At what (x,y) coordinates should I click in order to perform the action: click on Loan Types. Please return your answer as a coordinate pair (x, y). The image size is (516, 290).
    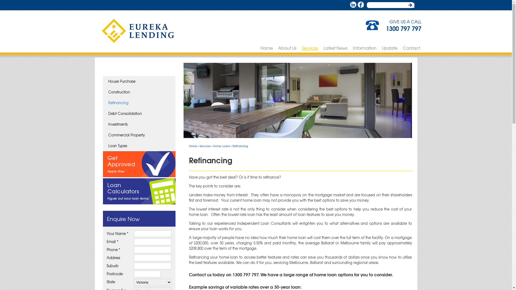
    Looking at the image, I should click on (139, 146).